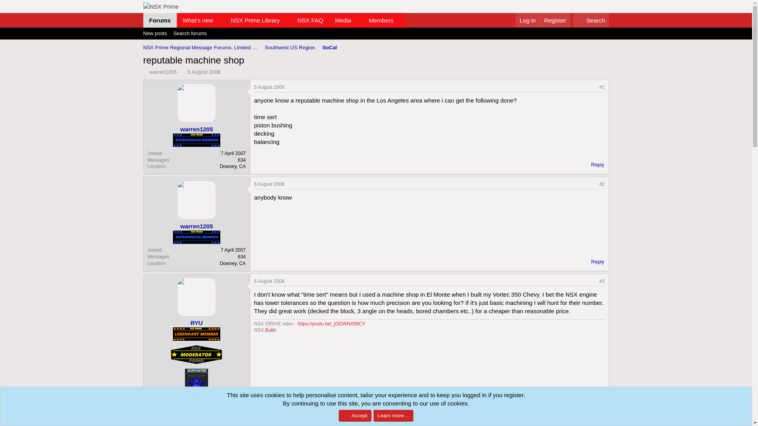 This screenshot has width=758, height=426. Describe the element at coordinates (340, 21) in the screenshot. I see `Reply, quoting this message` at that location.